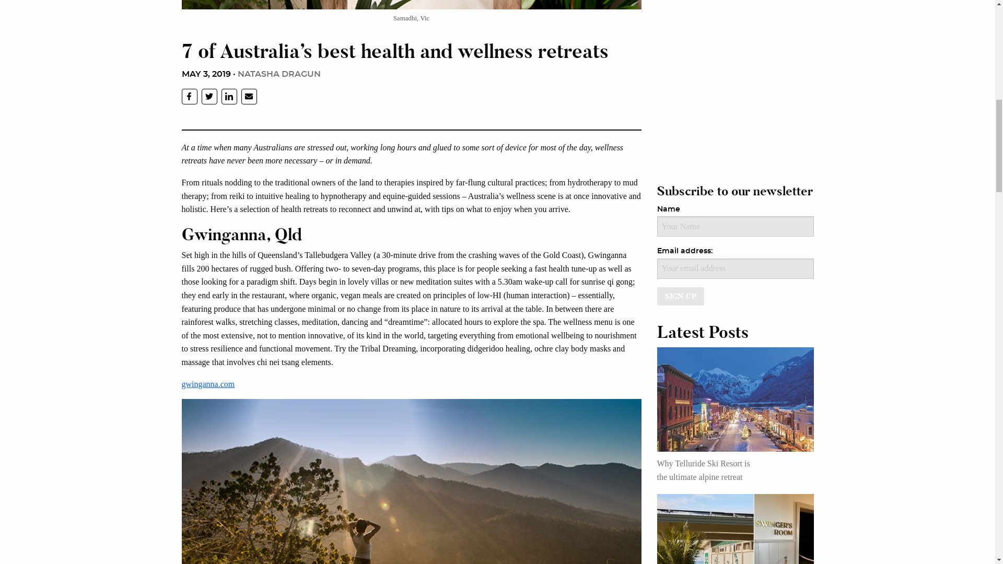 The image size is (1003, 564). I want to click on Share on LinkedIn, so click(229, 96).